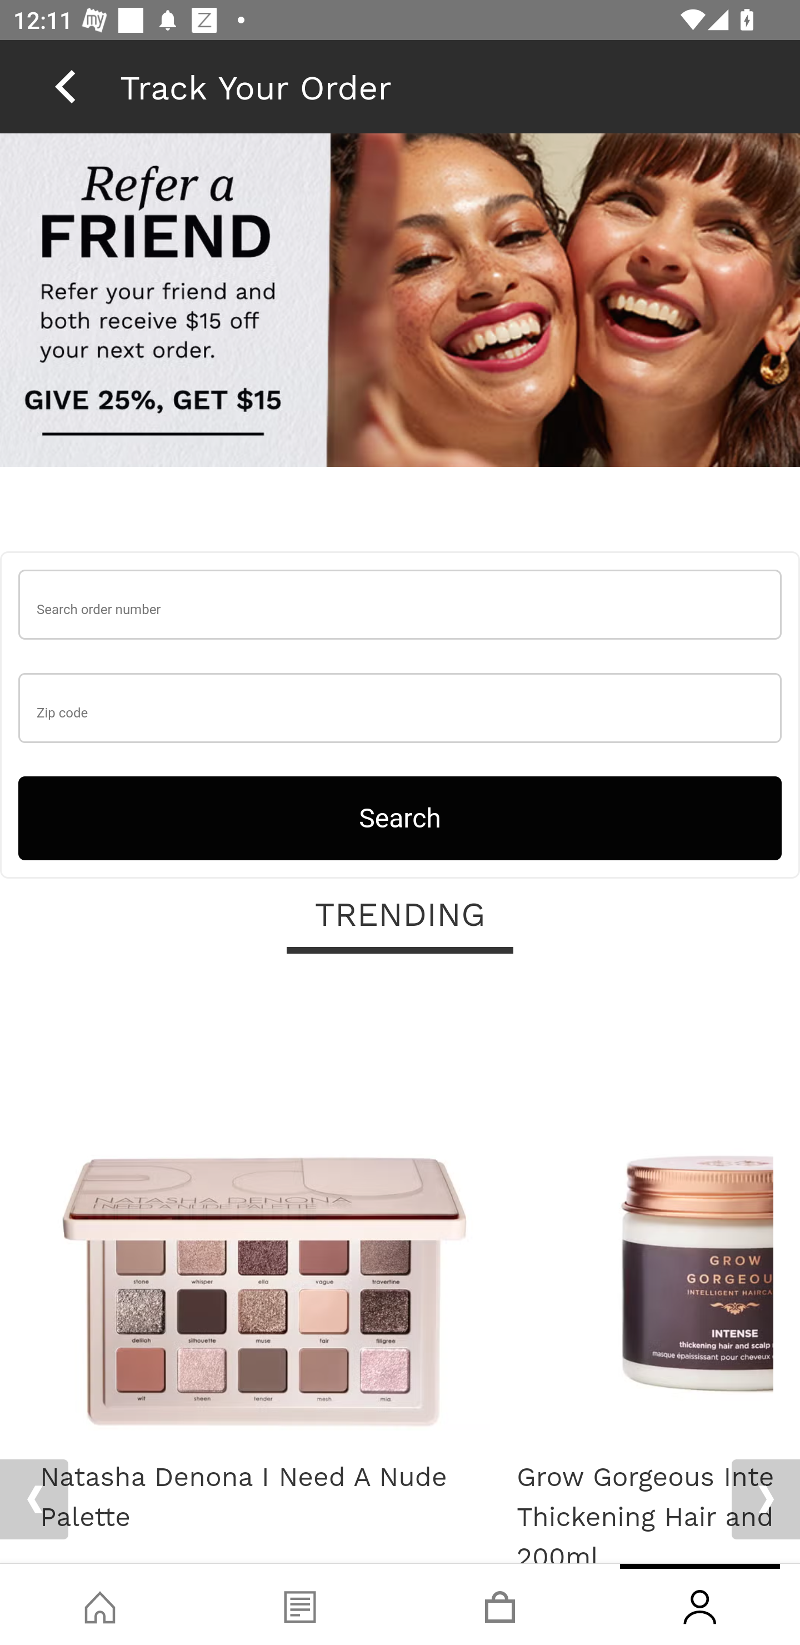 This screenshot has width=800, height=1645. I want to click on Account, tab, 4 of 4, so click(700, 1604).